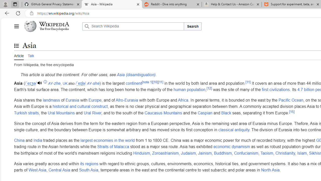 The height and width of the screenshot is (181, 321). Describe the element at coordinates (26, 113) in the screenshot. I see `Turkish straits` at that location.